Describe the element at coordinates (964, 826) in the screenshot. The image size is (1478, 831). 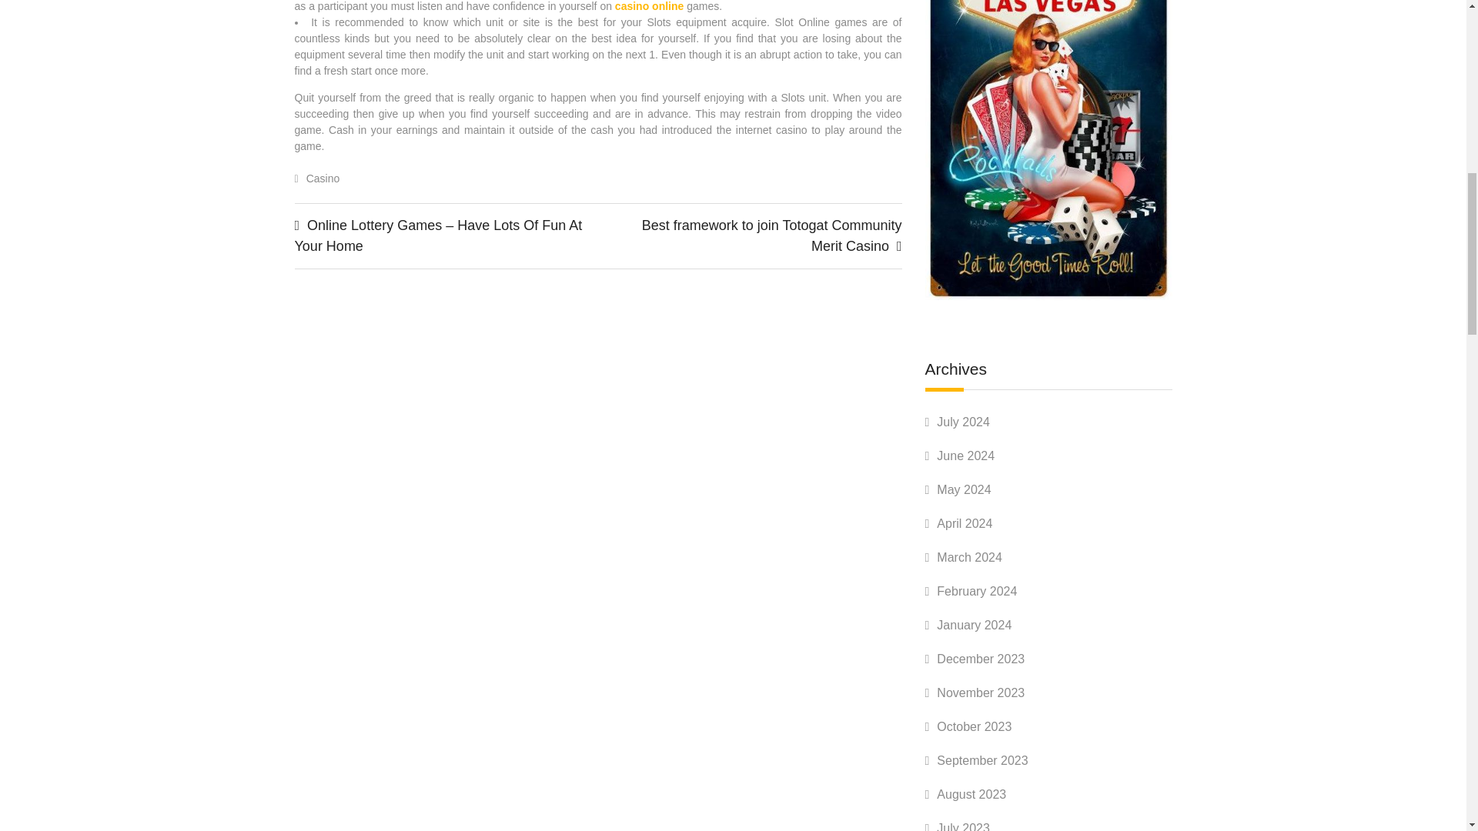
I see `July 2023` at that location.